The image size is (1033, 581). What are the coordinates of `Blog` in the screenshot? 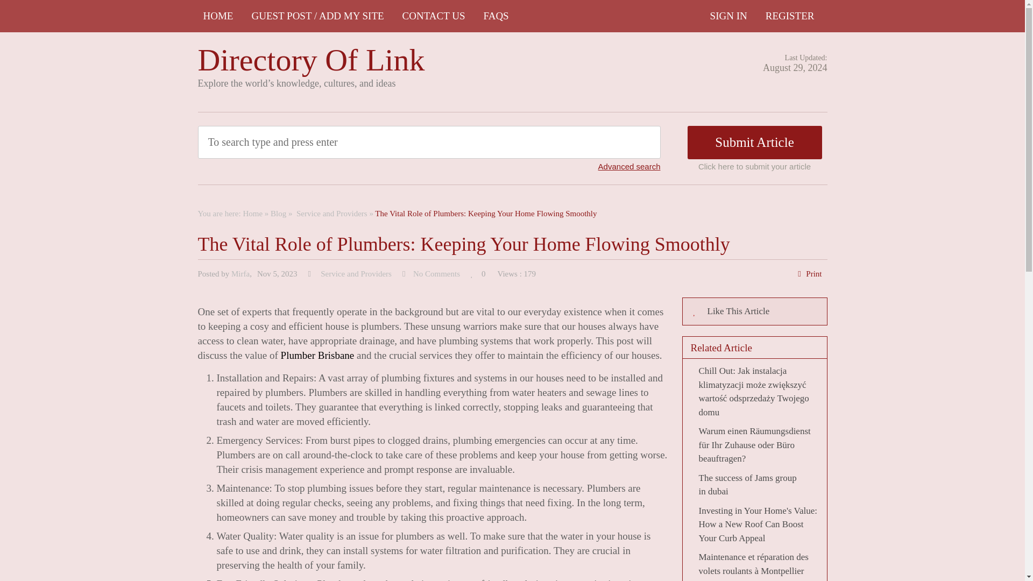 It's located at (278, 213).